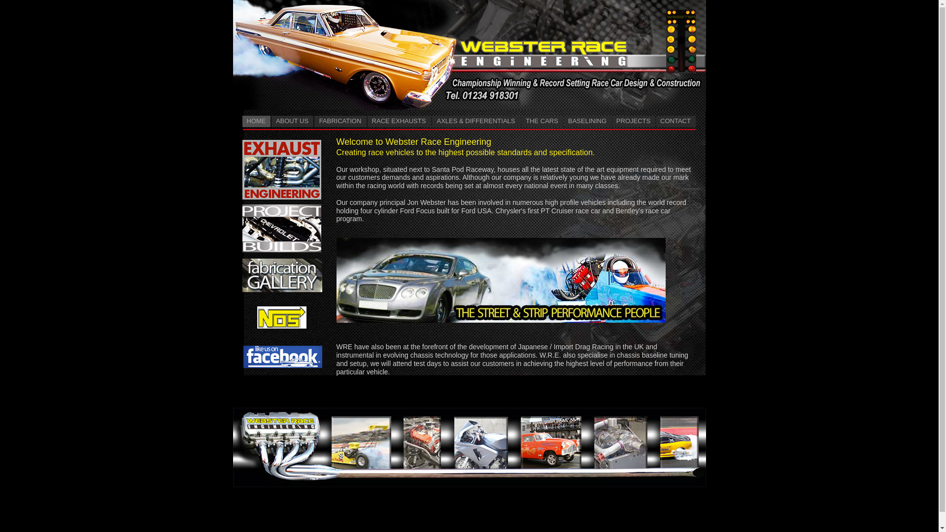 Image resolution: width=946 pixels, height=532 pixels. I want to click on THE CARS, so click(542, 121).